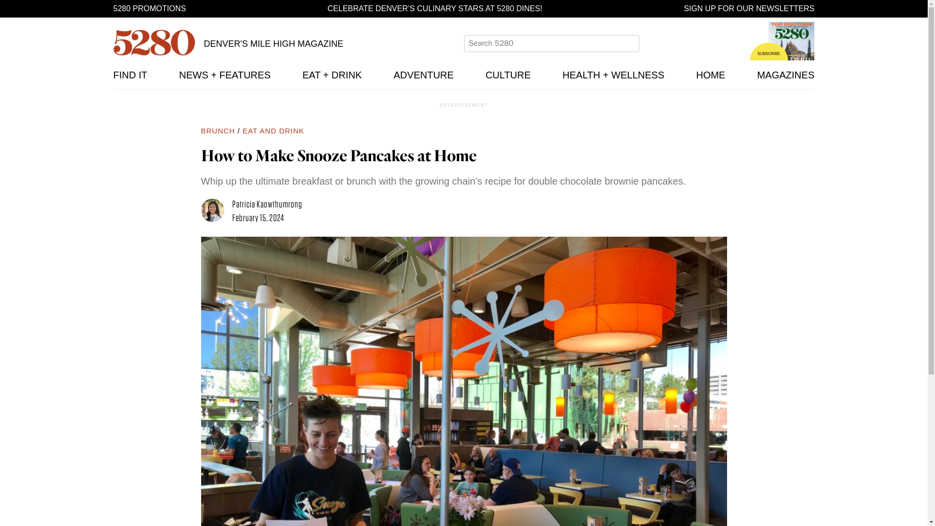 This screenshot has height=526, width=935. What do you see at coordinates (749, 9) in the screenshot?
I see `SIGN UP FOR OUR NEWSLETTERS` at bounding box center [749, 9].